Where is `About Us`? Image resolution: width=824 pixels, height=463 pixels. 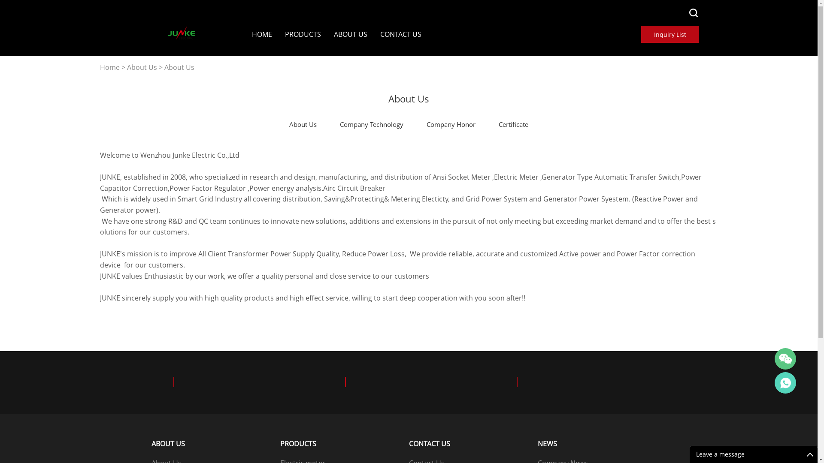 About Us is located at coordinates (179, 68).